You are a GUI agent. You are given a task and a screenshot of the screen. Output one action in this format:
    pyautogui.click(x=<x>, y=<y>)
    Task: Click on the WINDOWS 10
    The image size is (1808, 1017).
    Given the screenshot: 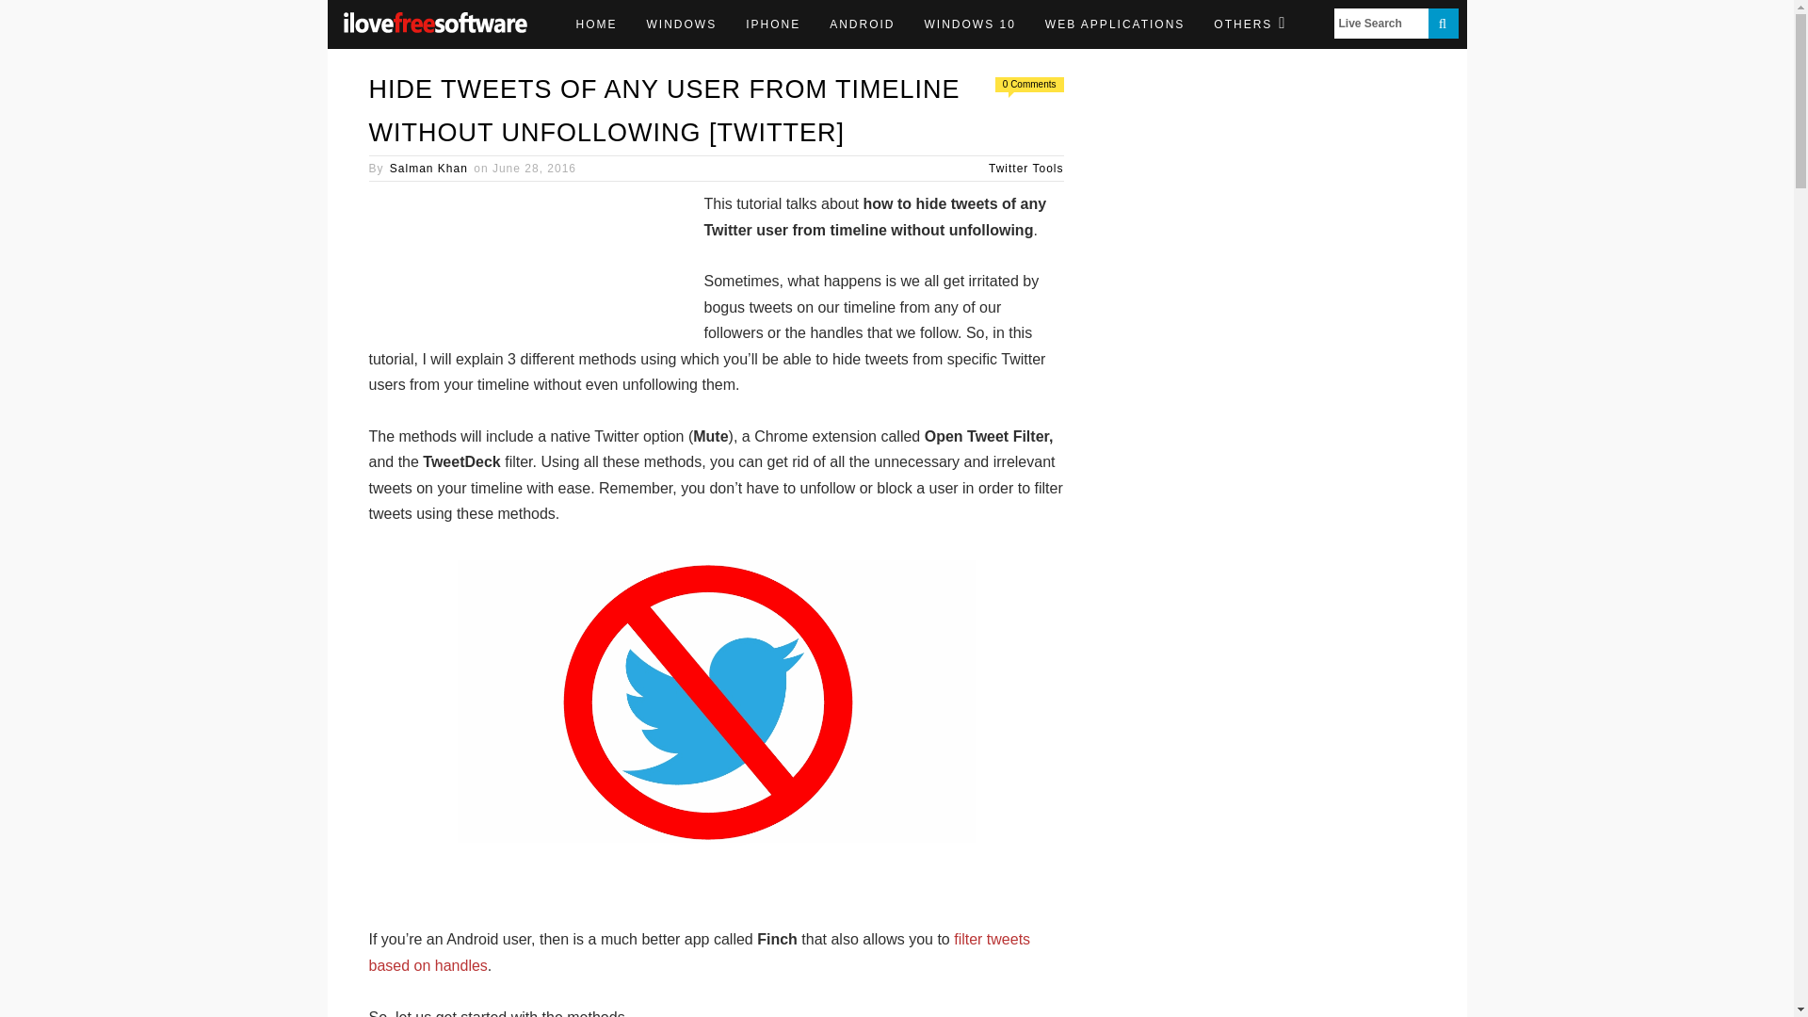 What is the action you would take?
    pyautogui.click(x=970, y=24)
    